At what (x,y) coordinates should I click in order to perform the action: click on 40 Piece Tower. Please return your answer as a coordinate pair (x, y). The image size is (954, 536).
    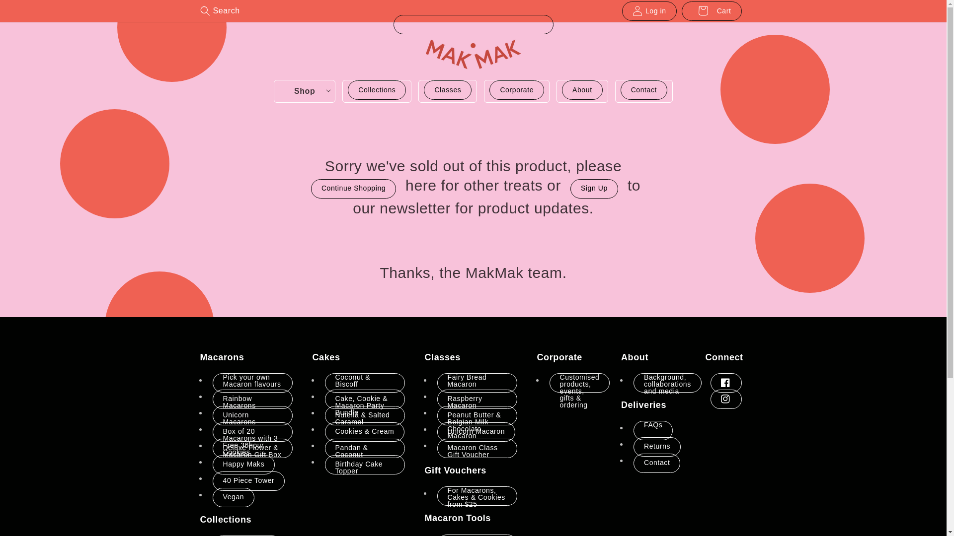
    Looking at the image, I should click on (249, 481).